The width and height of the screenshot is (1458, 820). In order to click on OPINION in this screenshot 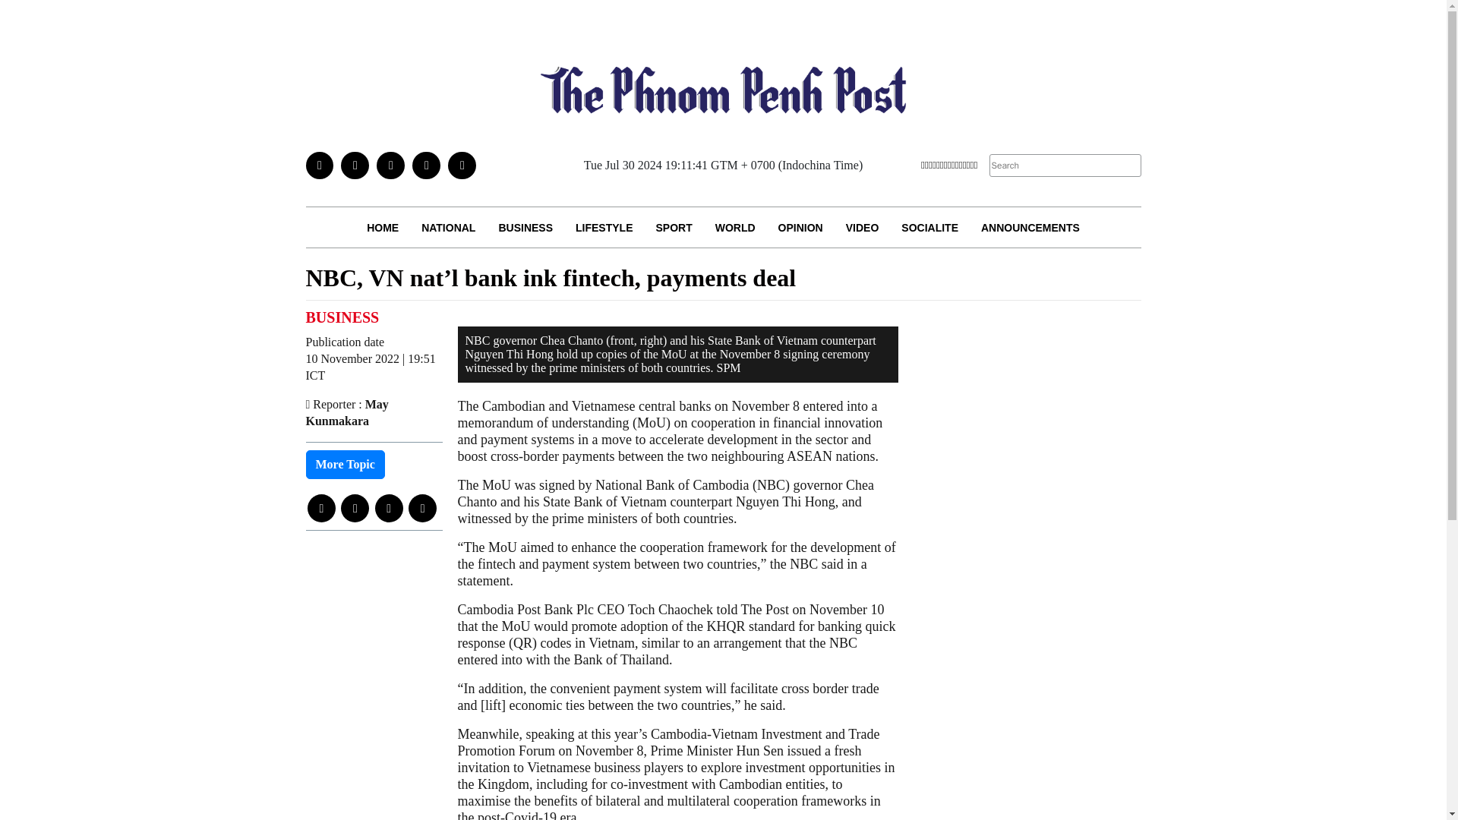, I will do `click(800, 228)`.